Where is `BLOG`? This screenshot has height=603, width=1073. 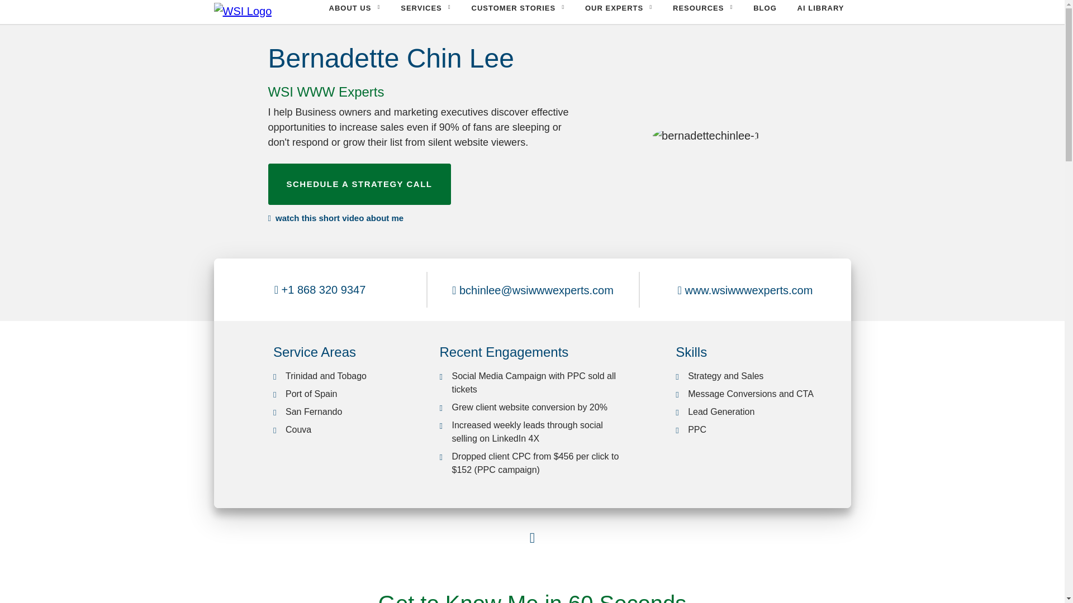 BLOG is located at coordinates (765, 8).